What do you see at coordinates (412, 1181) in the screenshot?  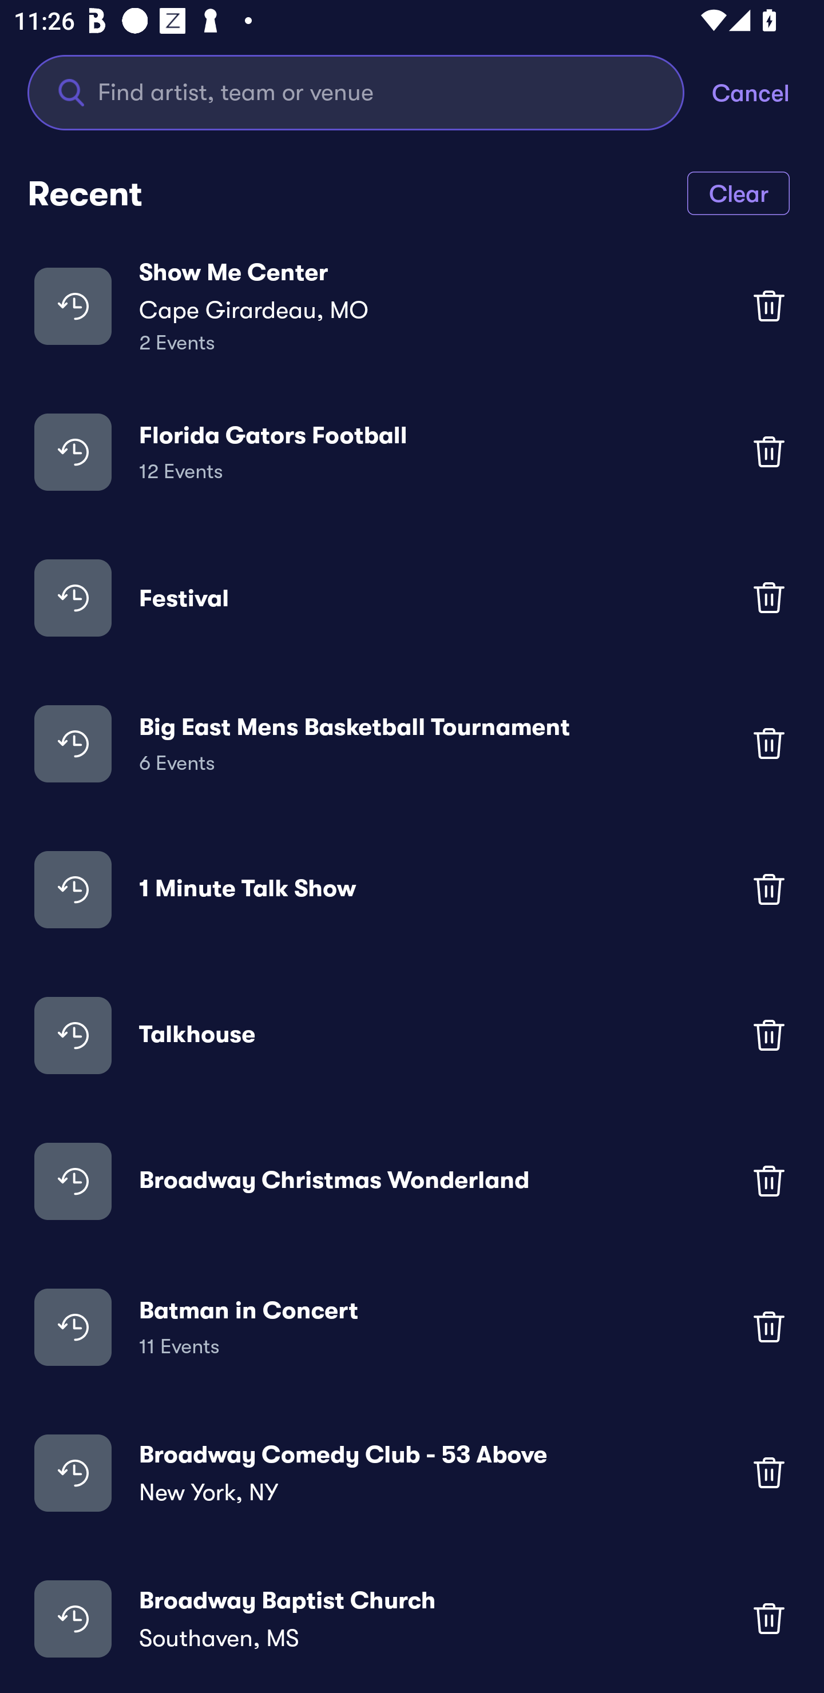 I see `Broadway Christmas Wonderland` at bounding box center [412, 1181].